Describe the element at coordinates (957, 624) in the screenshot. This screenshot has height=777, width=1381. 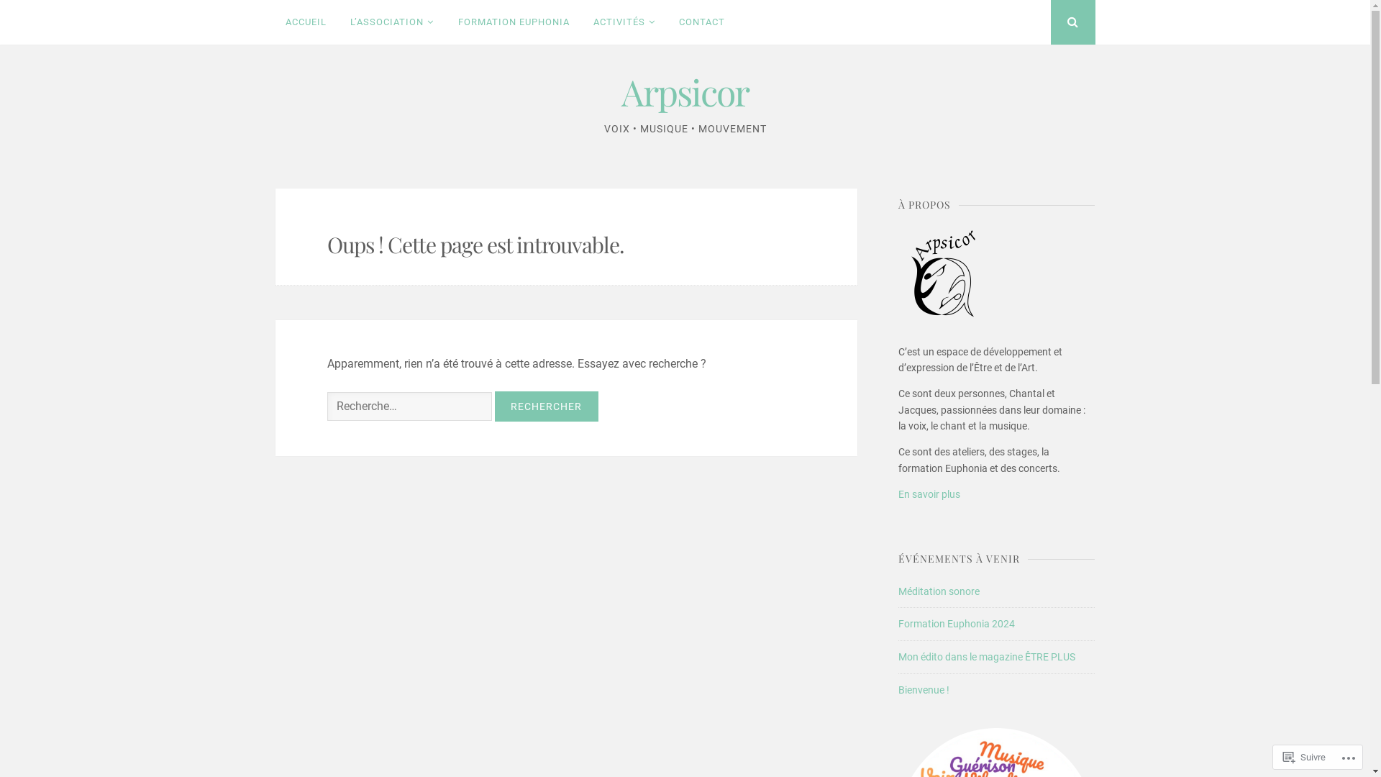
I see `Formation Euphonia 2024` at that location.